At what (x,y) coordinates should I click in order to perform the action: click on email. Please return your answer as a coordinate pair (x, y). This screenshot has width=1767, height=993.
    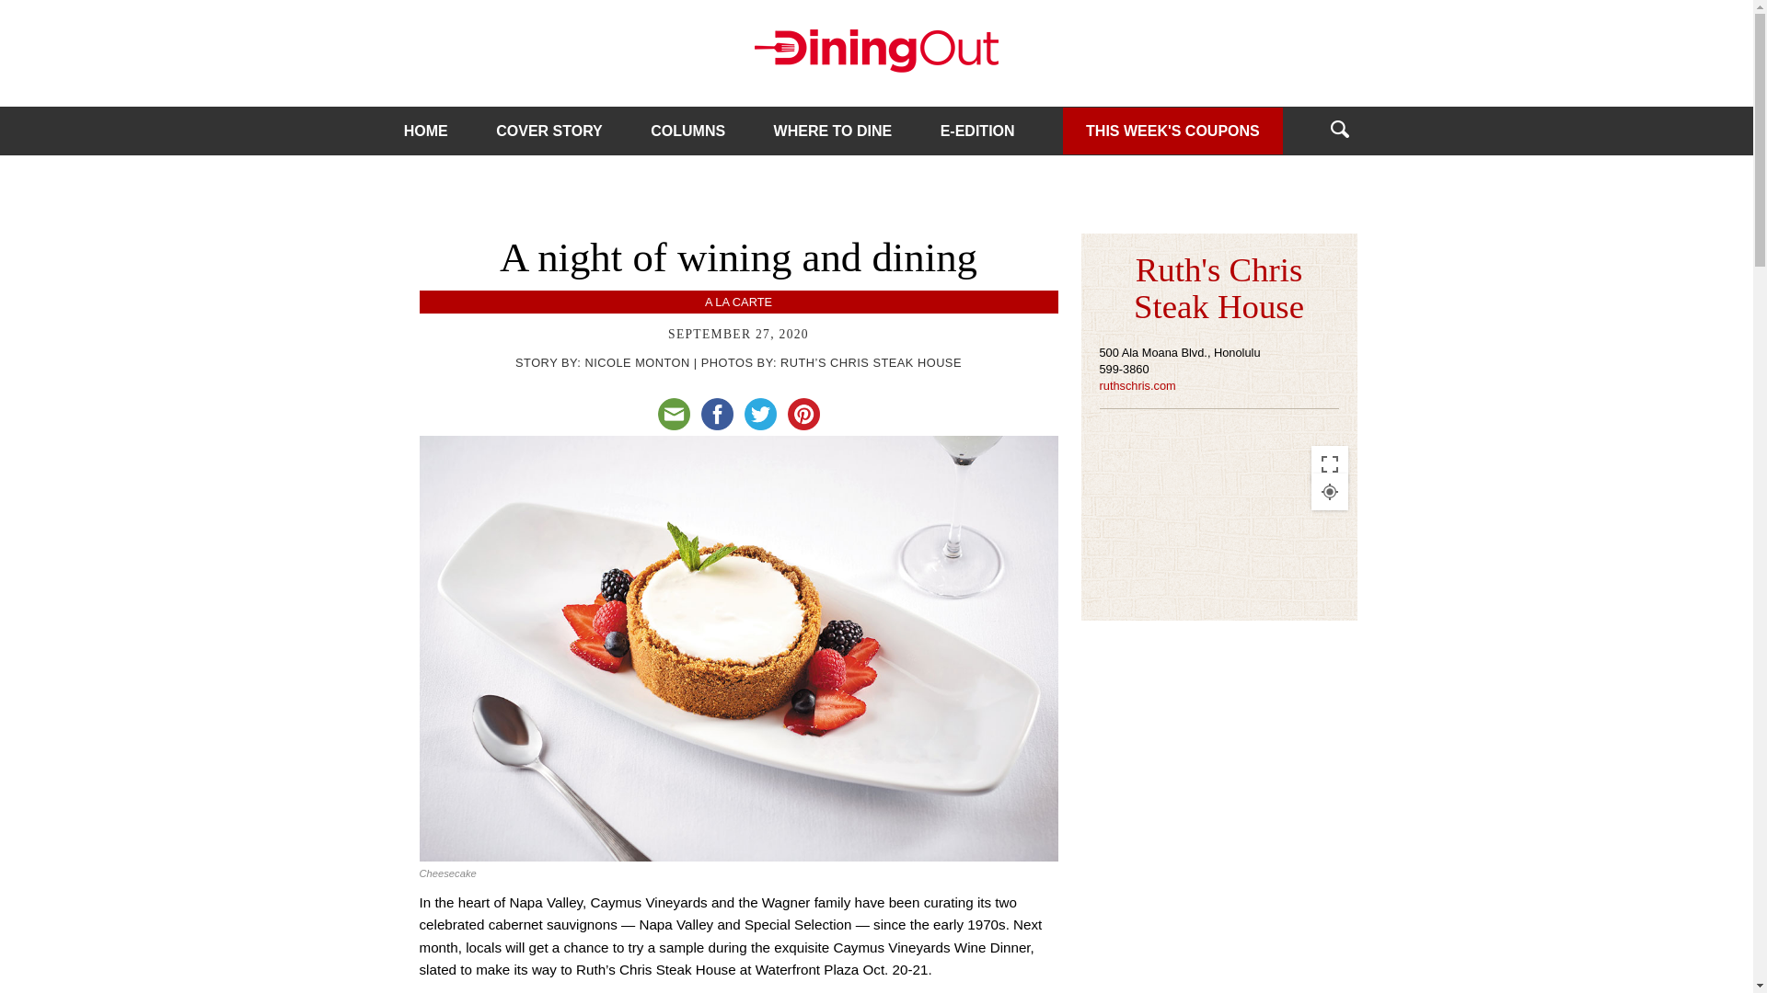
    Looking at the image, I should click on (673, 414).